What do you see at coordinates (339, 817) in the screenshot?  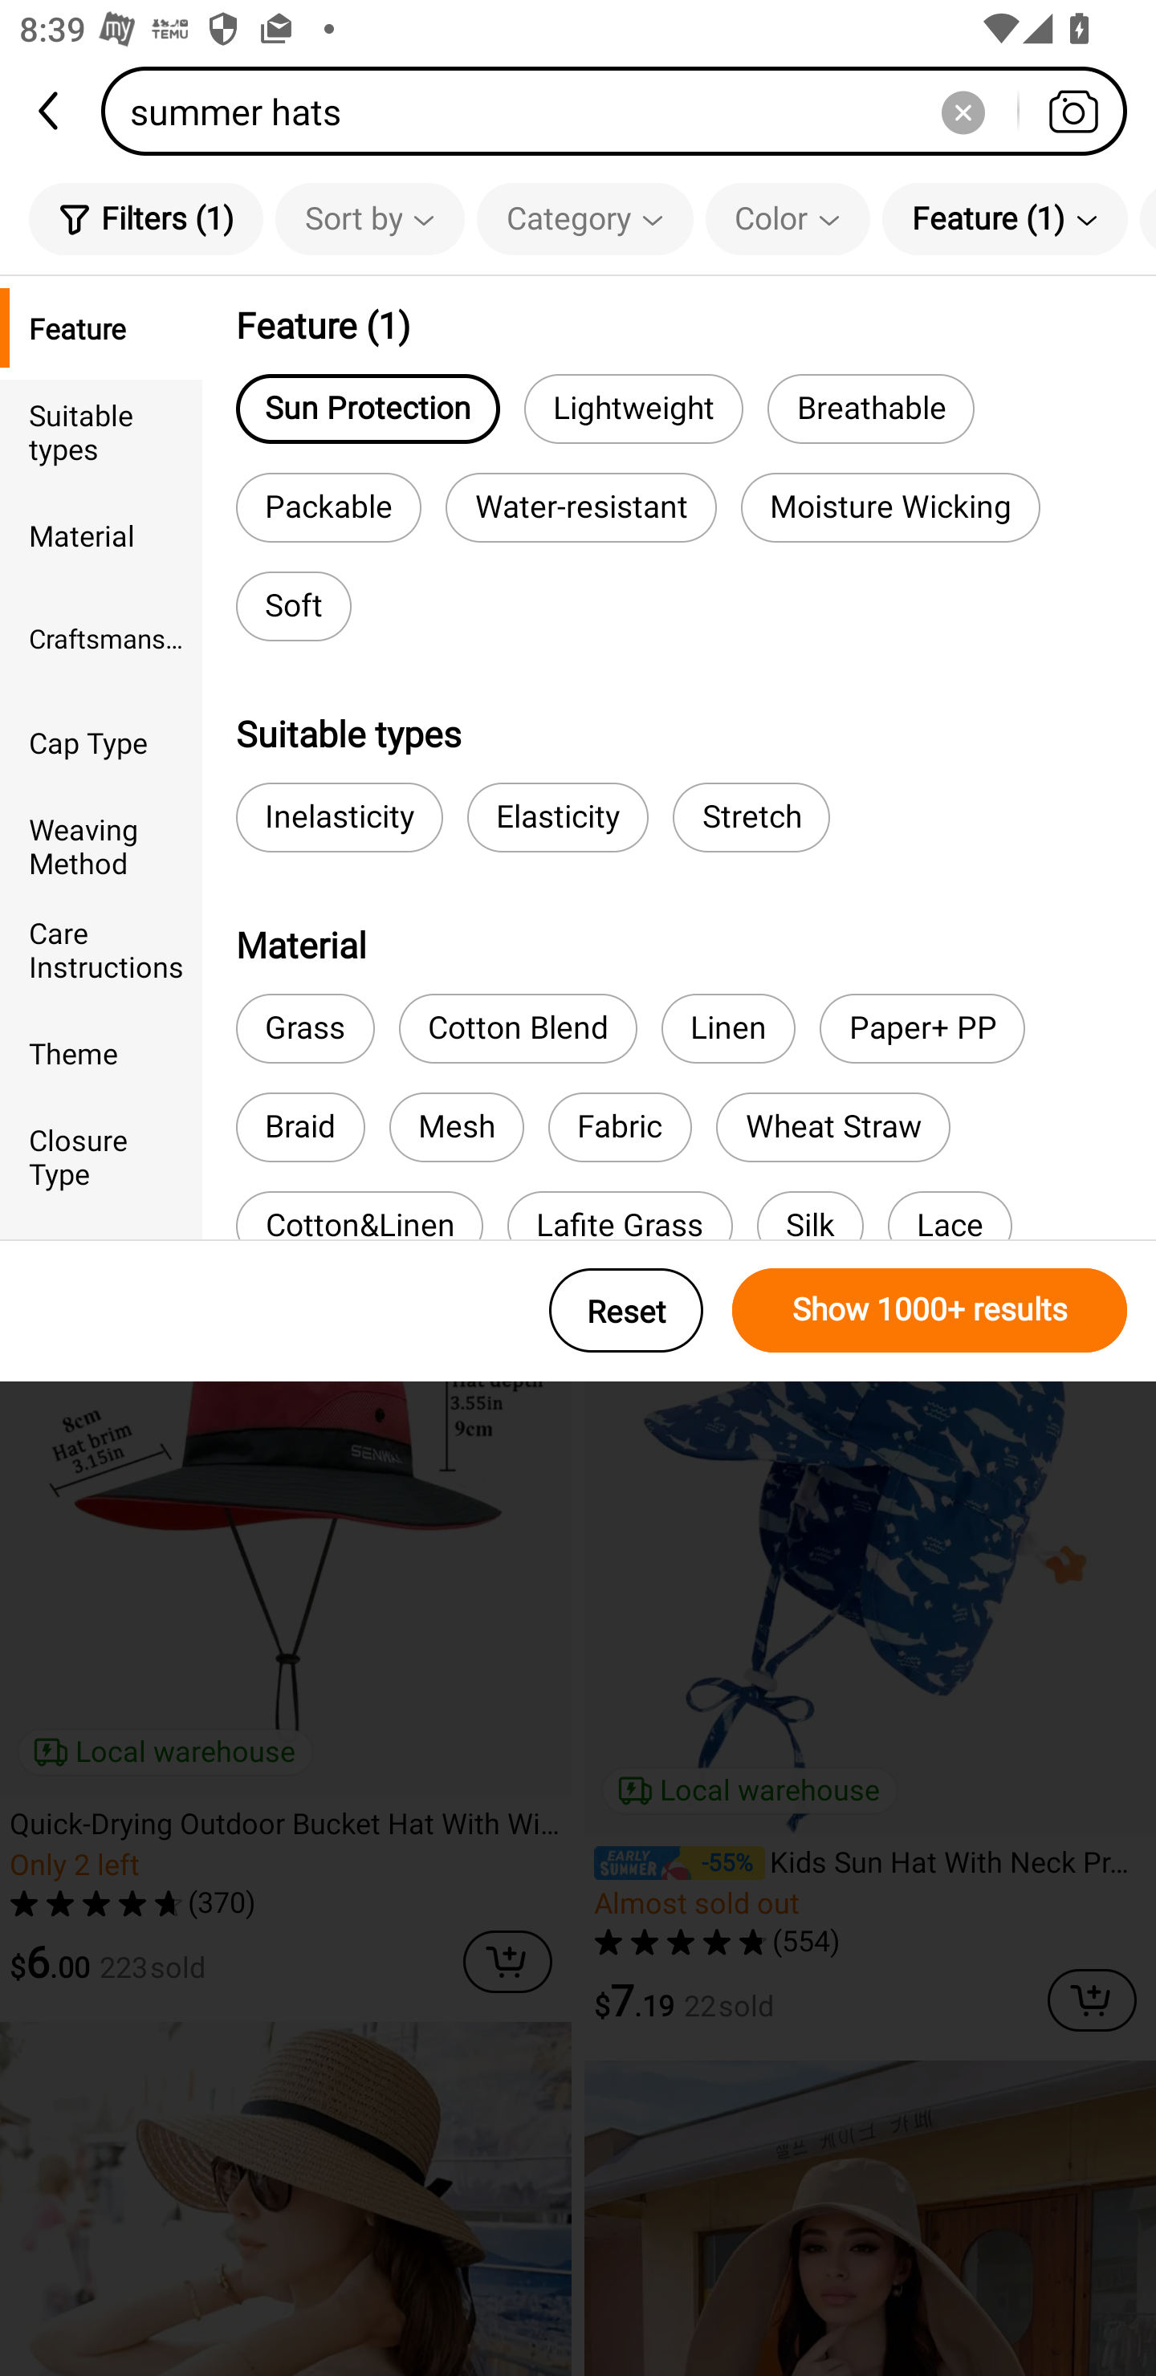 I see `Inelasticity` at bounding box center [339, 817].